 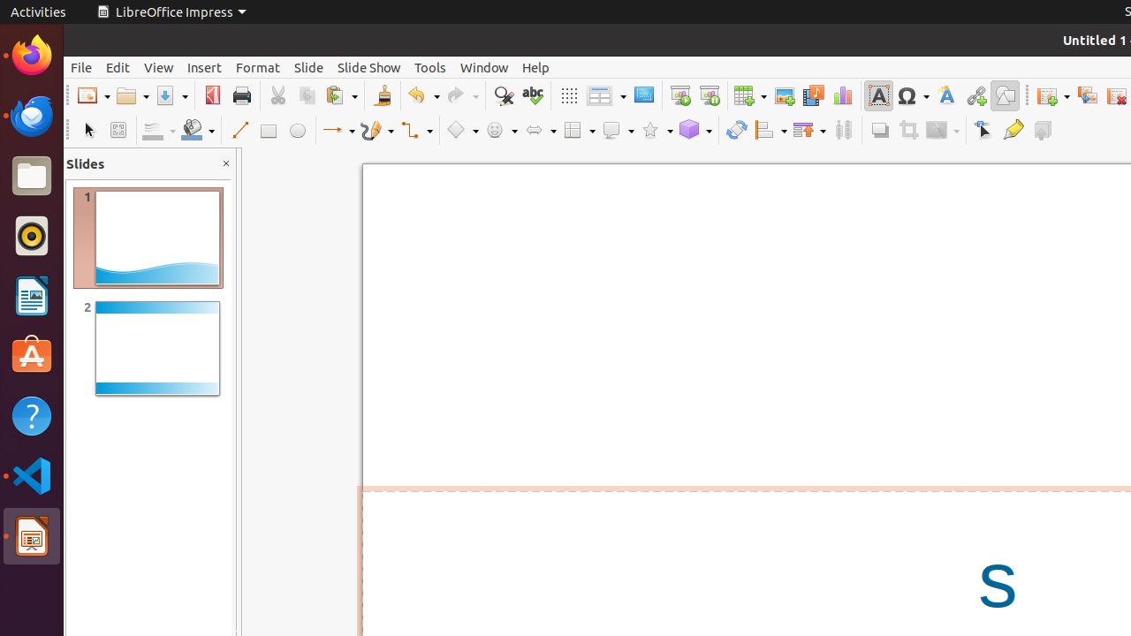 What do you see at coordinates (171, 12) in the screenshot?
I see `LibreOffice Impress` at bounding box center [171, 12].